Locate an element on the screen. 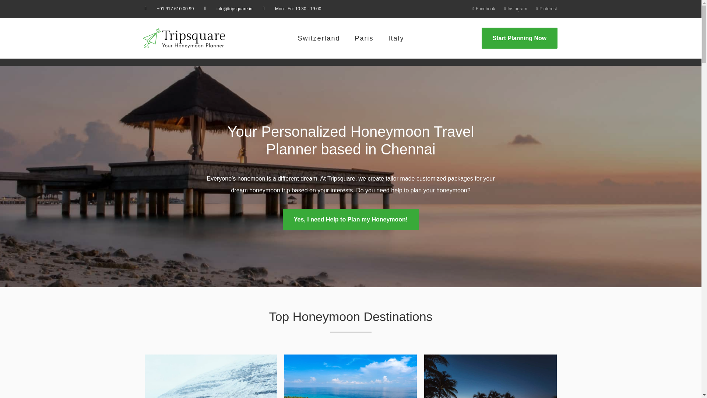 The image size is (707, 398). Pinterest is located at coordinates (545, 9).